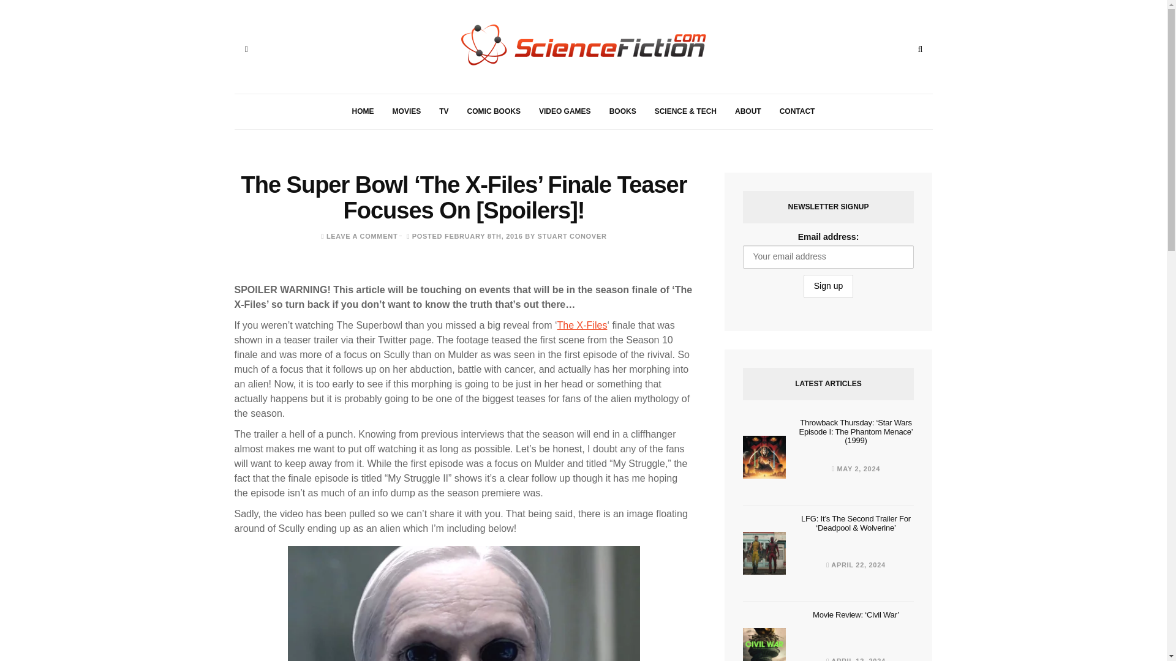 The width and height of the screenshot is (1176, 661). I want to click on MOVIES, so click(407, 111).